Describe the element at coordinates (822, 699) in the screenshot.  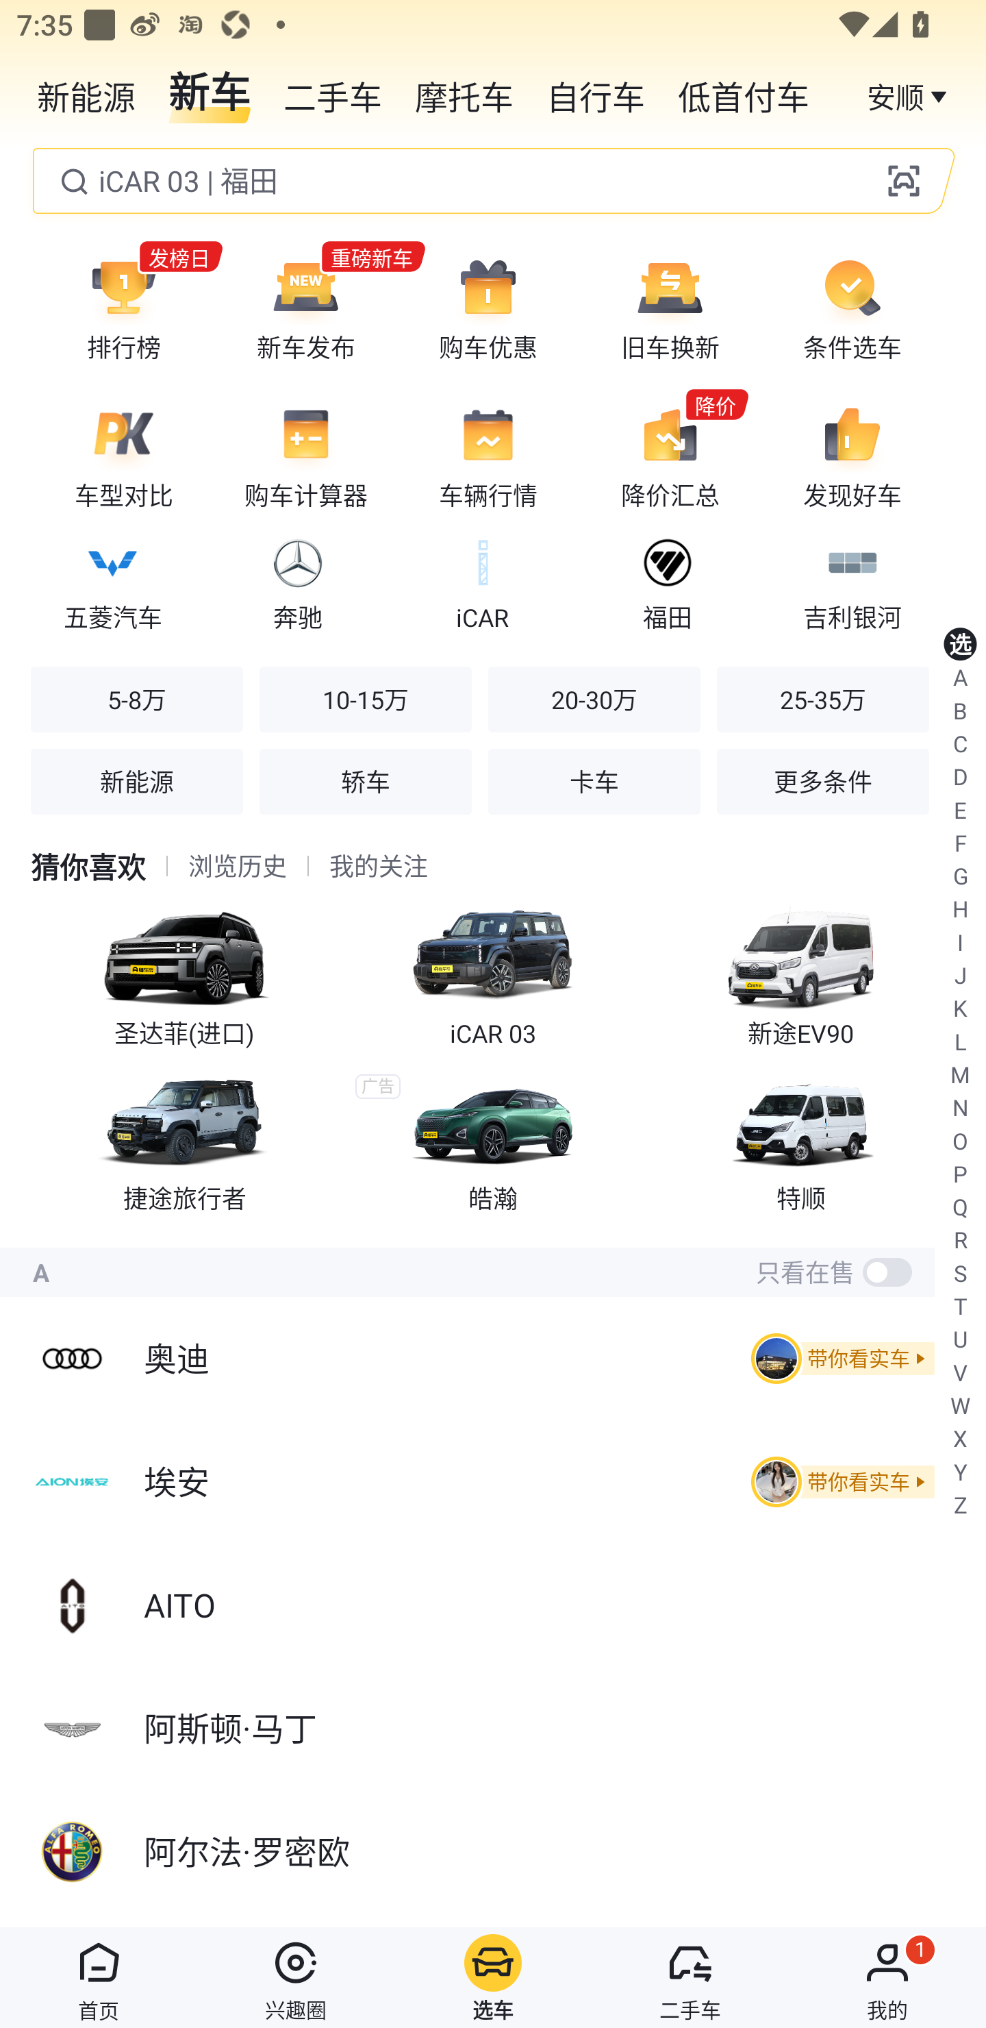
I see `25-35万` at that location.